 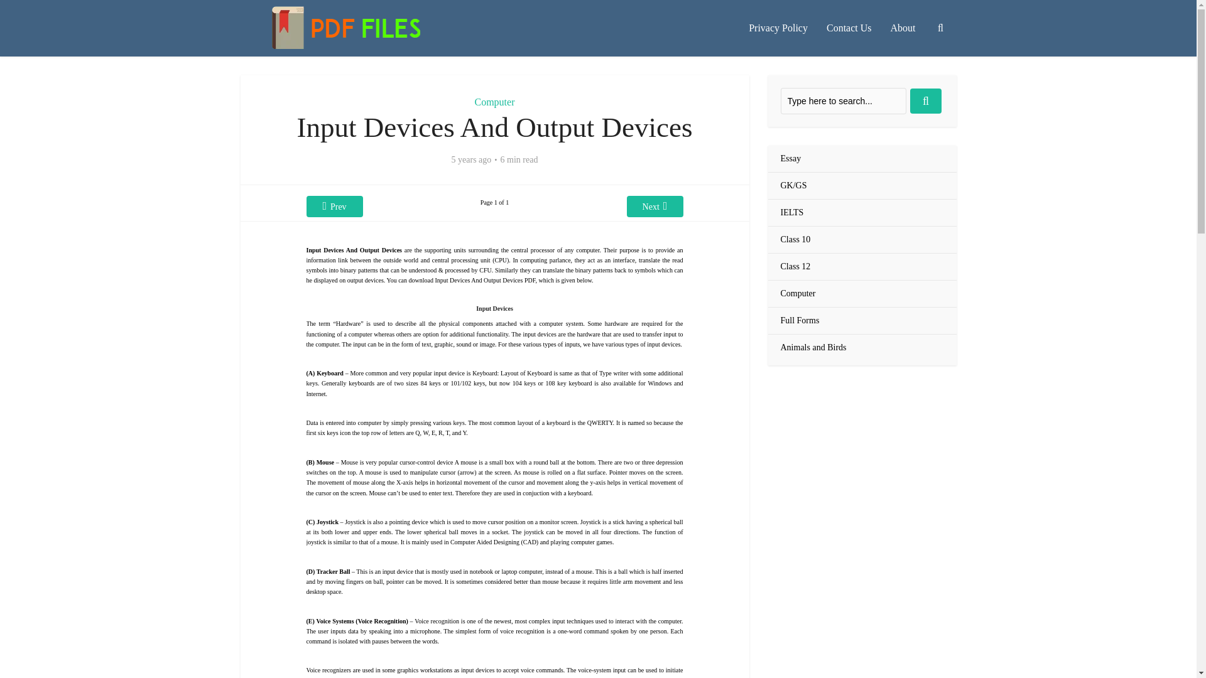 What do you see at coordinates (778, 28) in the screenshot?
I see `Privacy Policy` at bounding box center [778, 28].